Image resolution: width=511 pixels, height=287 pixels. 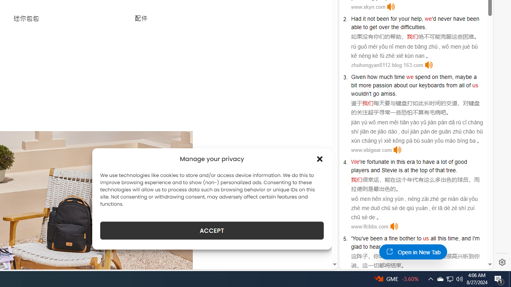 What do you see at coordinates (392, 162) in the screenshot?
I see `in` at bounding box center [392, 162].